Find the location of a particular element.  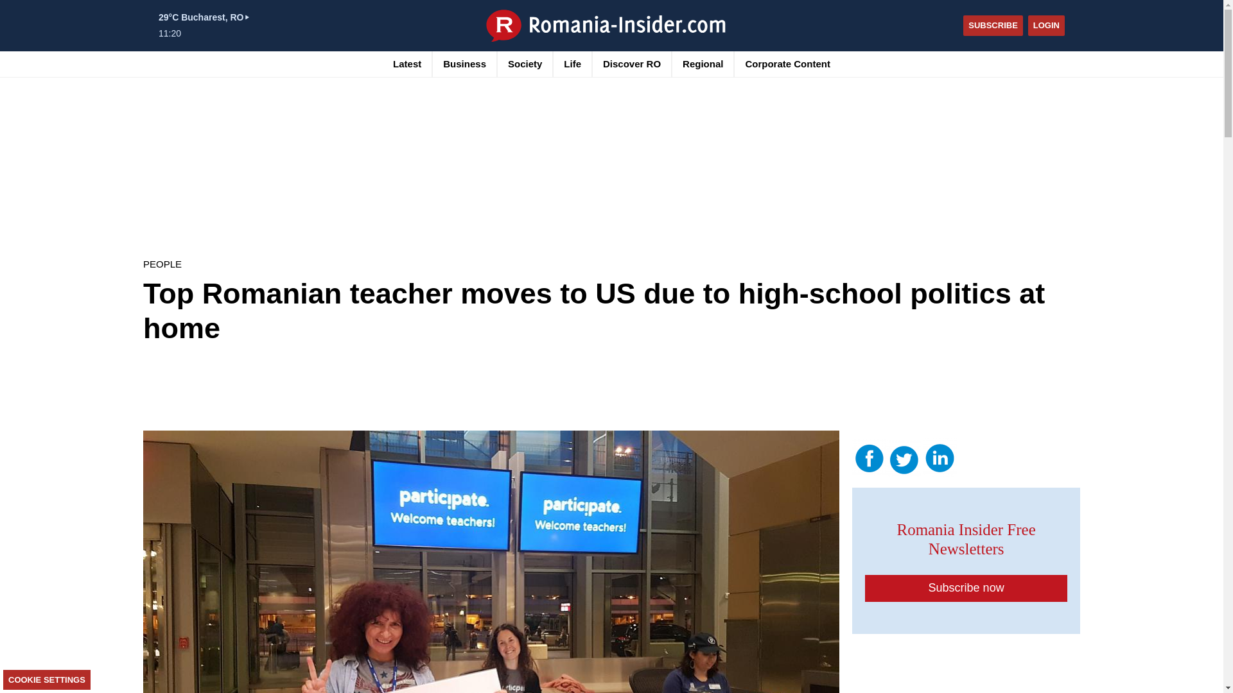

SUBSCRIBE is located at coordinates (993, 26).